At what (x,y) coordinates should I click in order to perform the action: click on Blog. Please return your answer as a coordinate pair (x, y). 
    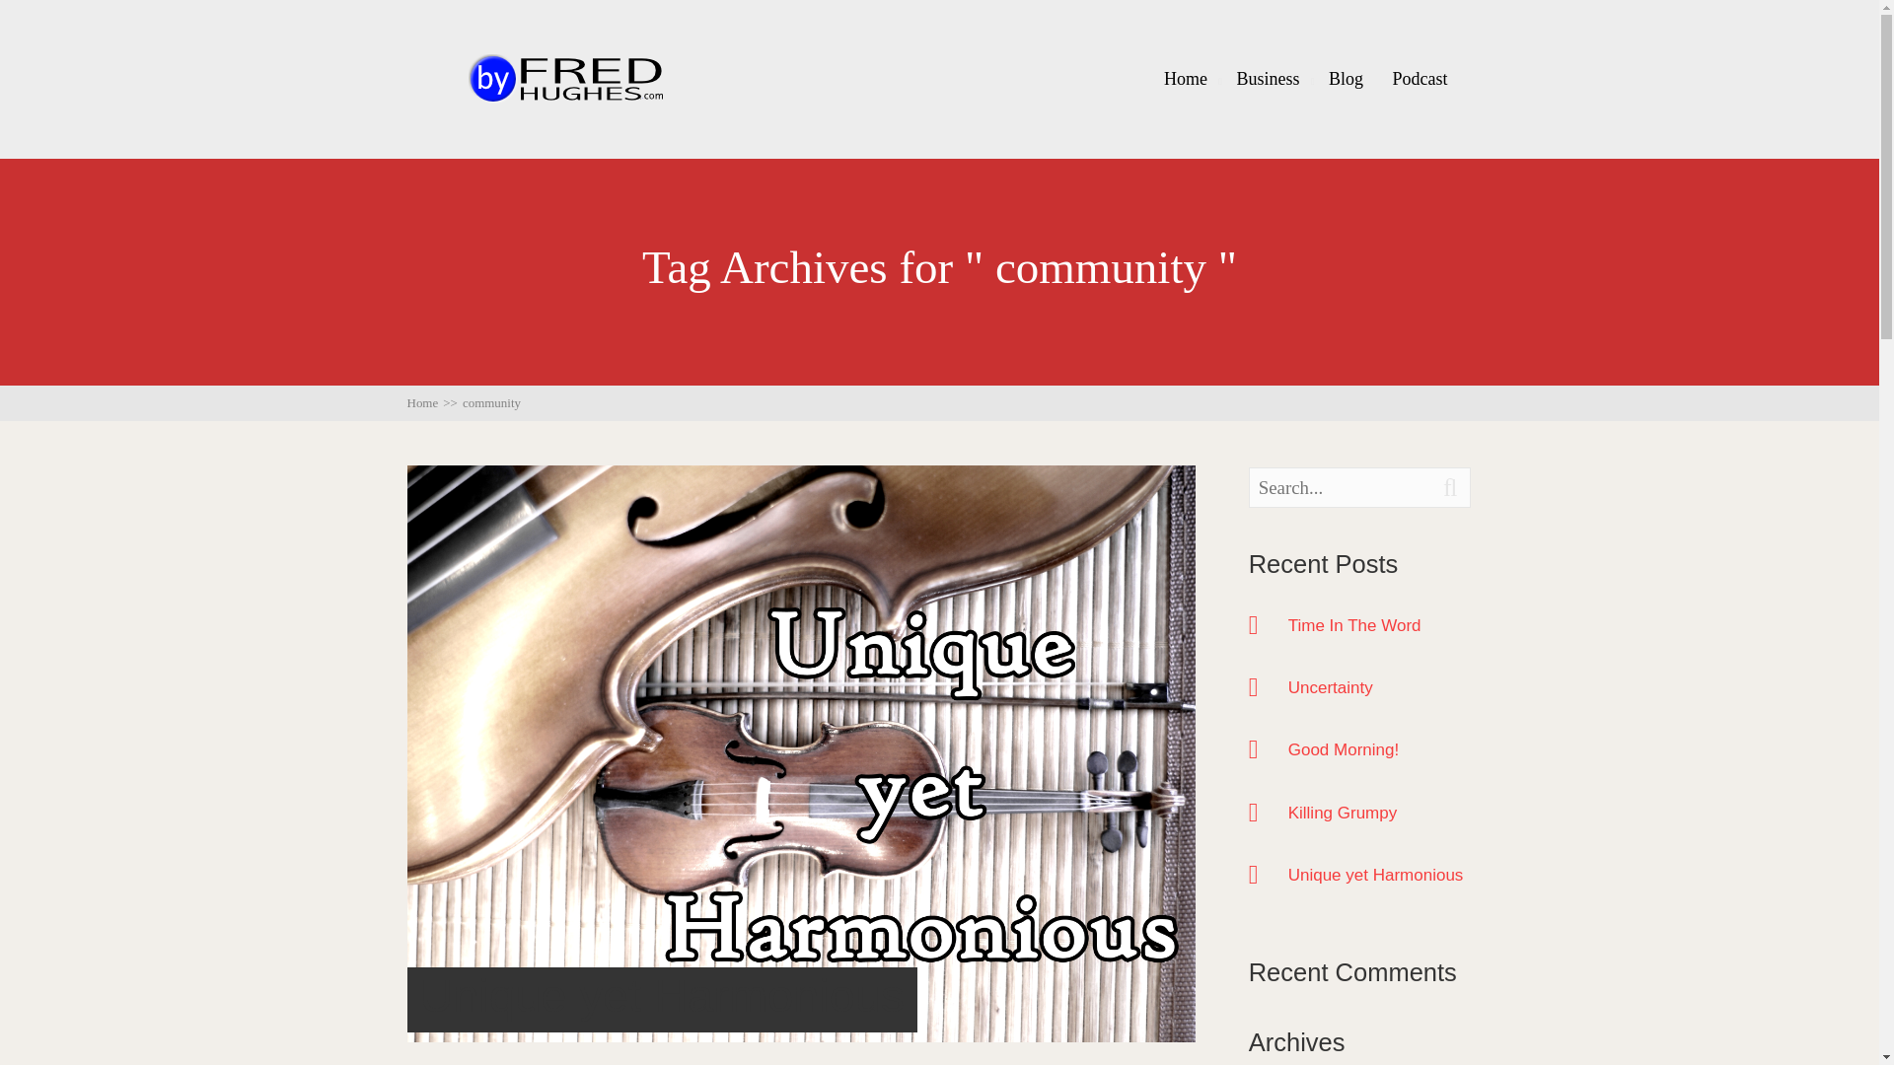
    Looking at the image, I should click on (1346, 79).